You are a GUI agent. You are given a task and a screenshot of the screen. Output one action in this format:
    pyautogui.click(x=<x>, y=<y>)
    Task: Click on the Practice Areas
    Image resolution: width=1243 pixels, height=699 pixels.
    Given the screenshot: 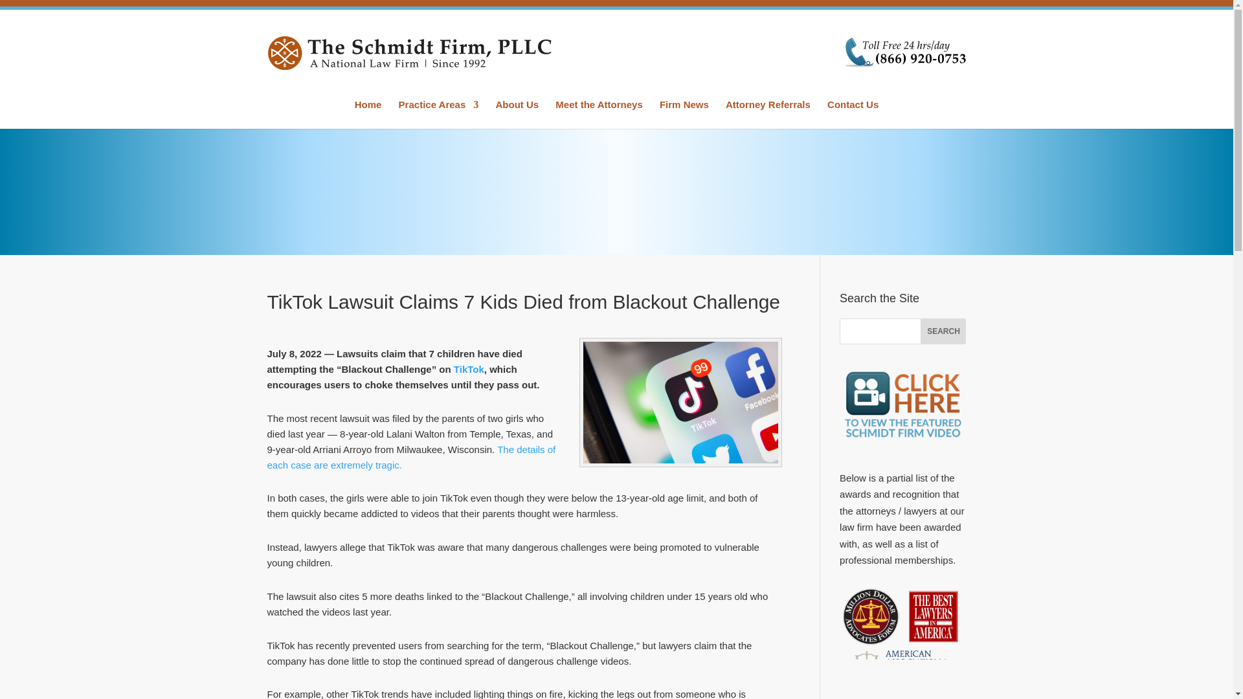 What is the action you would take?
    pyautogui.click(x=439, y=114)
    